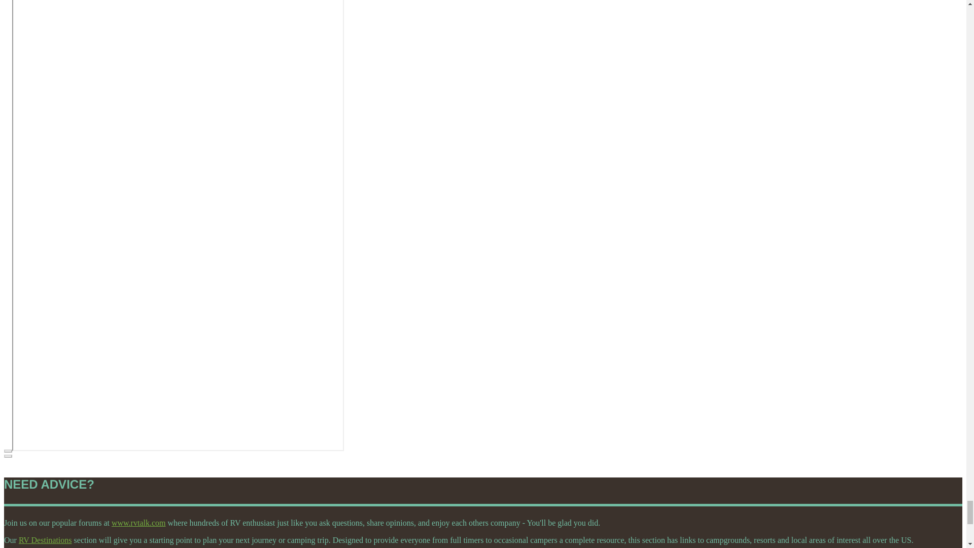  Describe the element at coordinates (138, 523) in the screenshot. I see `www.rvtalk.com` at that location.